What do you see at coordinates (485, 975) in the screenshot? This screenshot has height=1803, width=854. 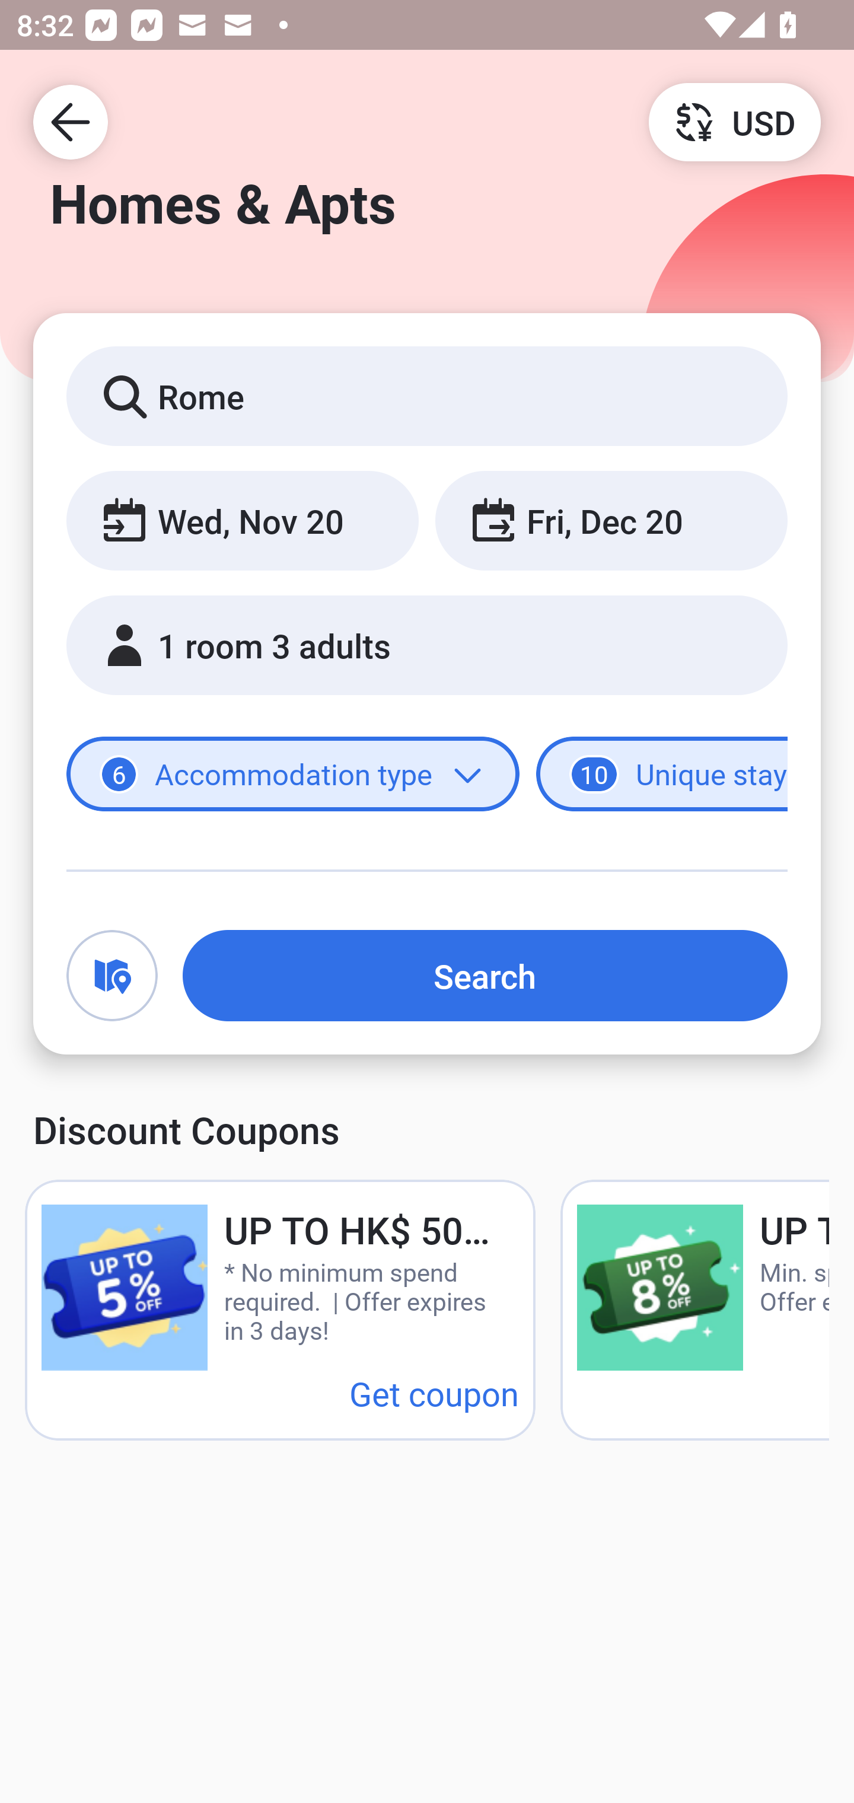 I see `Search` at bounding box center [485, 975].